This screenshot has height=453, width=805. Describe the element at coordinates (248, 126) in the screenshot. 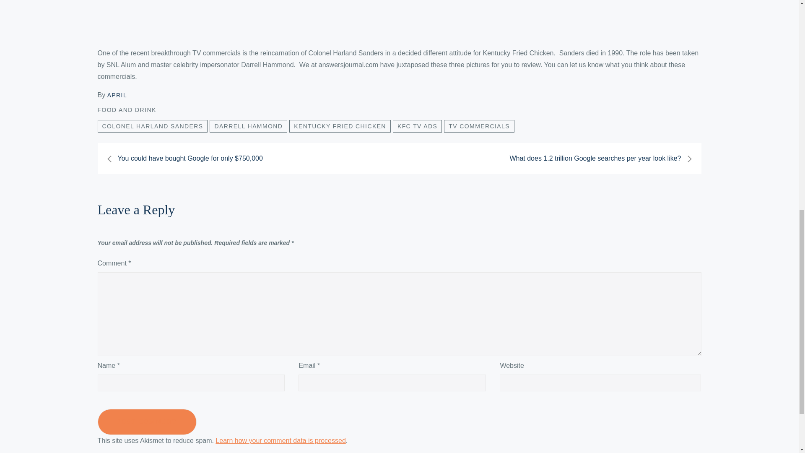

I see `DARRELL HAMMOND` at that location.